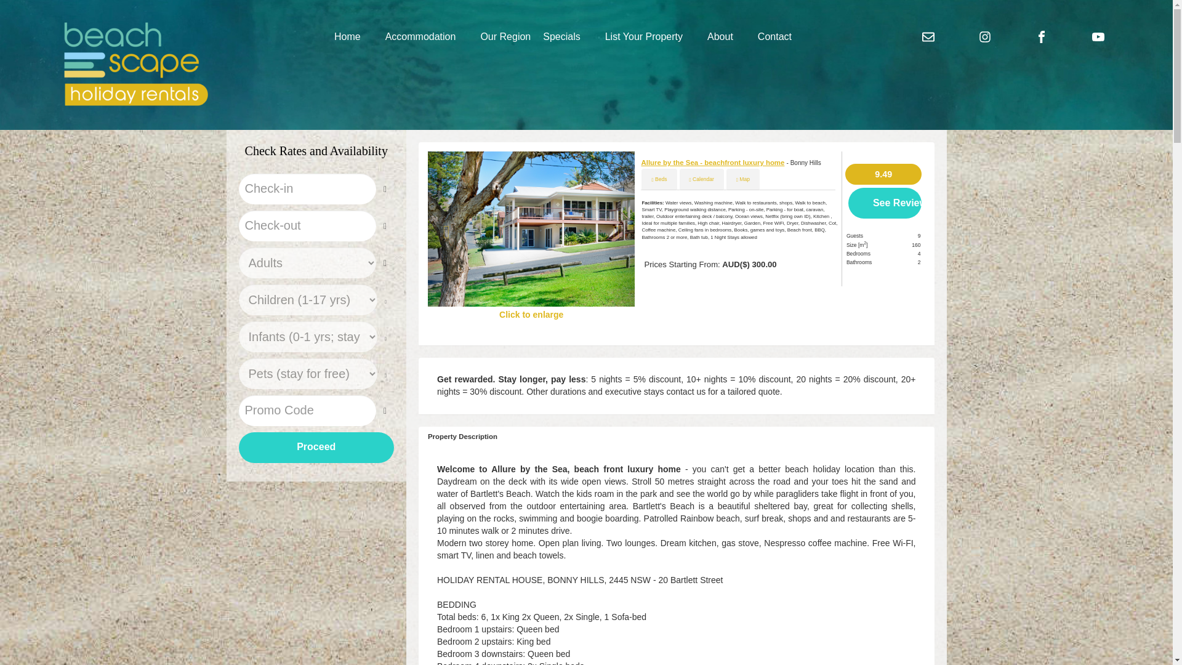 The width and height of the screenshot is (1182, 665). I want to click on See Reviews, so click(885, 203).